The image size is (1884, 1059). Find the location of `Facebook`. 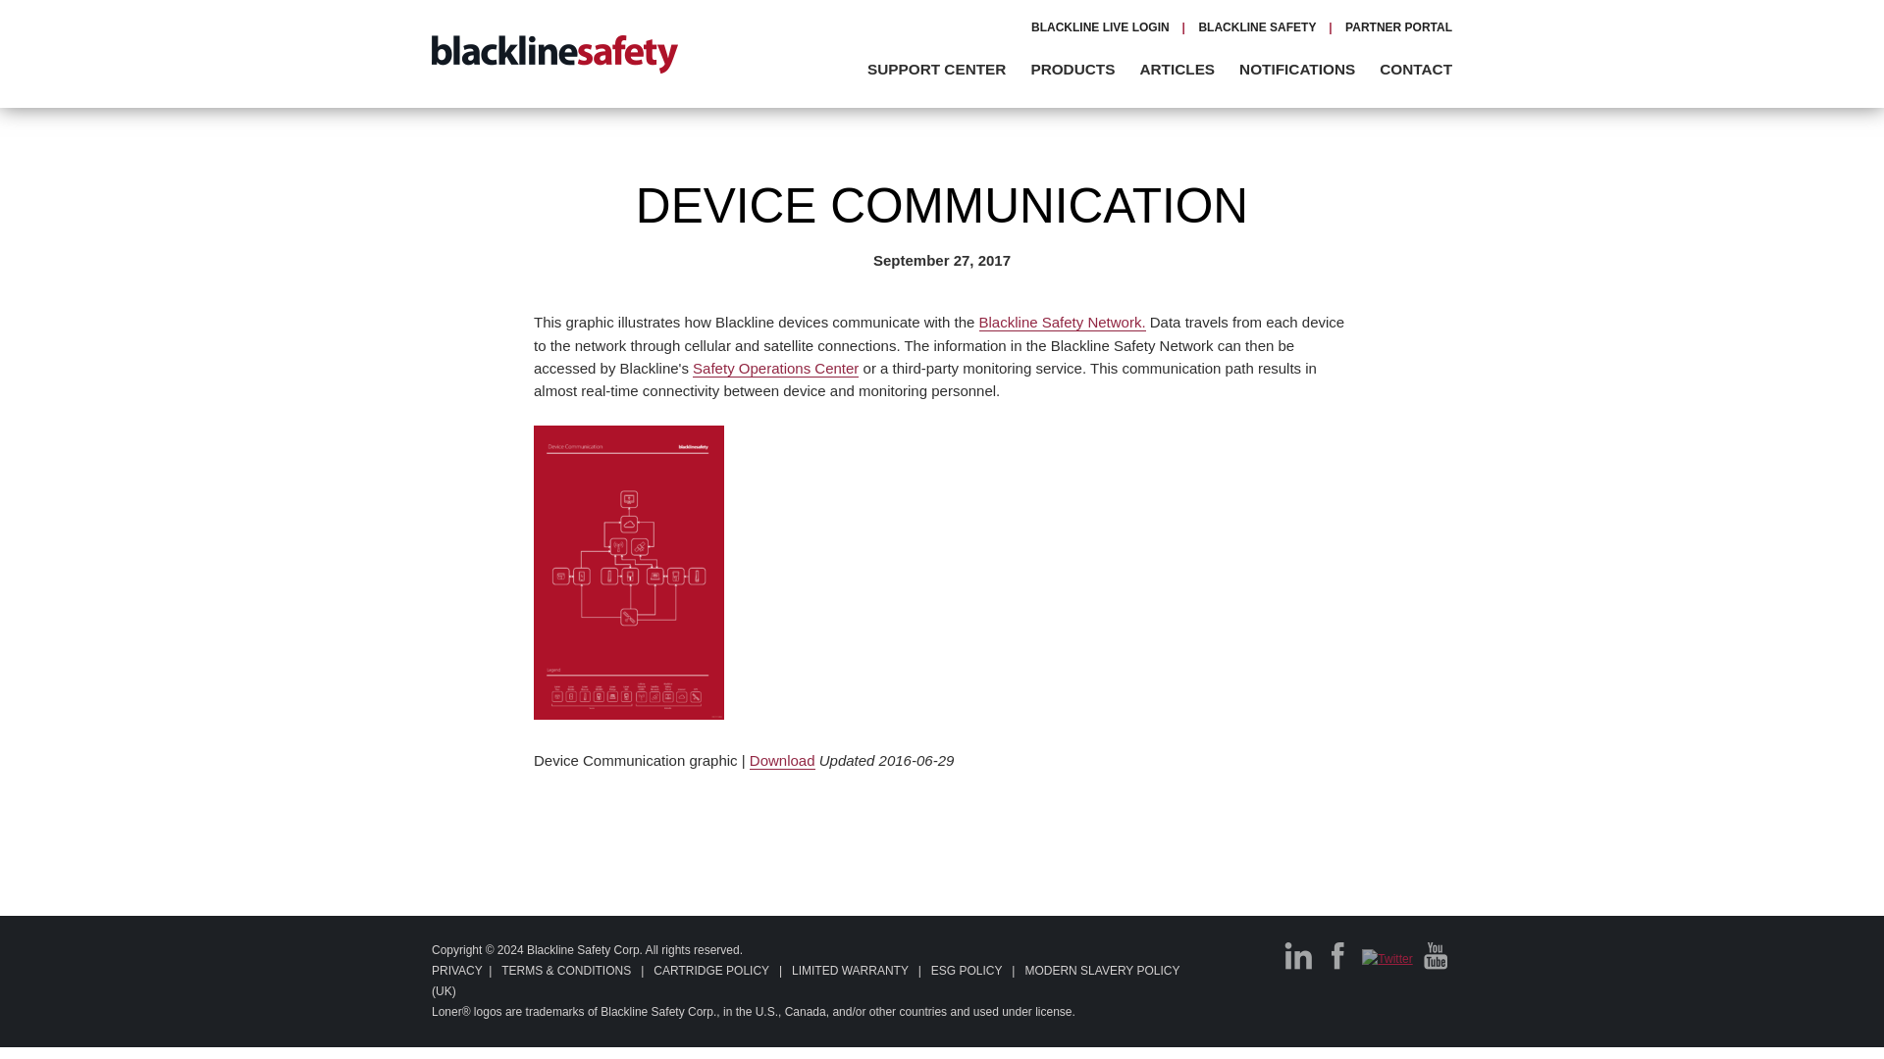

Facebook is located at coordinates (1338, 955).